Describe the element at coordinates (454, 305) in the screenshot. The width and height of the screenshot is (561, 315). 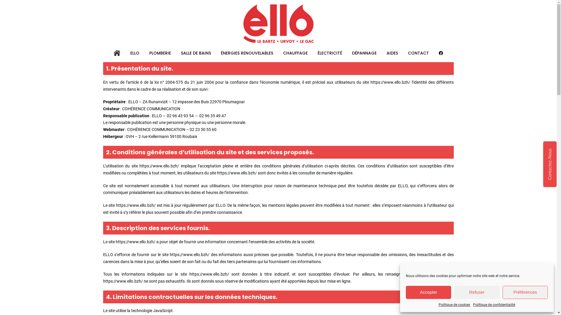
I see `Politique de cookies` at that location.